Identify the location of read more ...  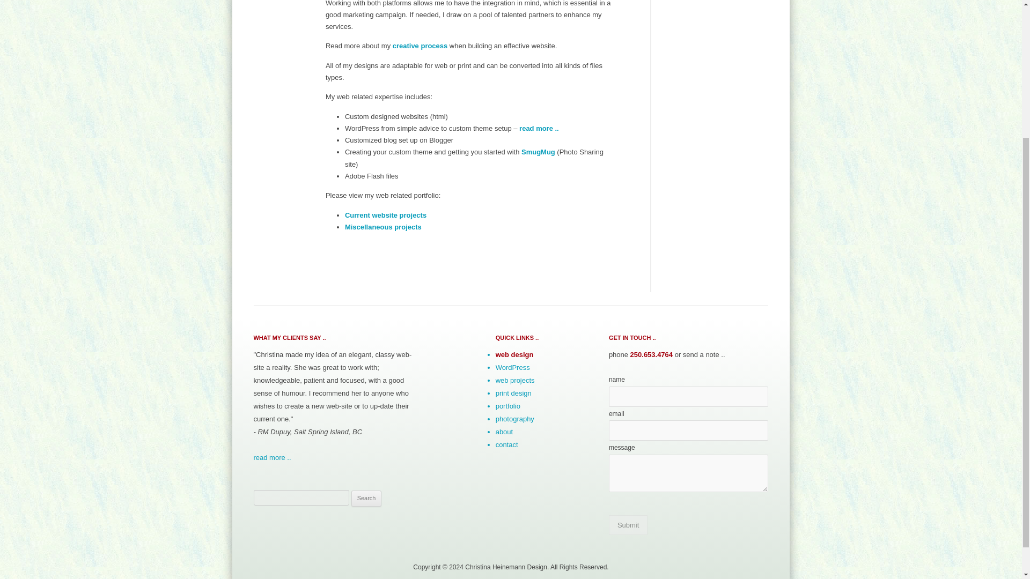
(271, 457).